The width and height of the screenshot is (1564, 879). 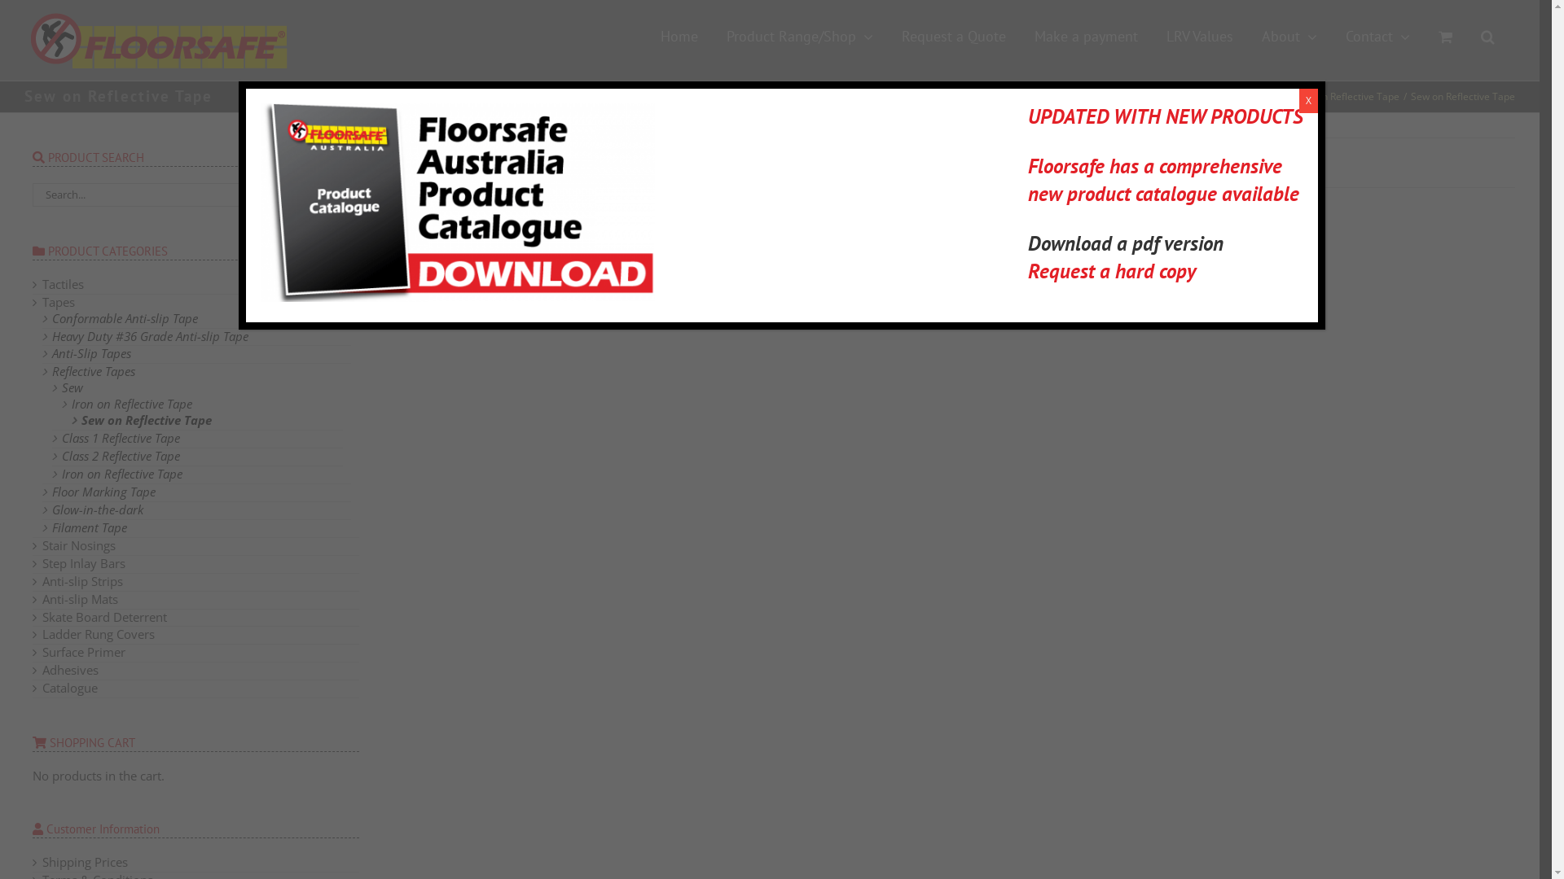 What do you see at coordinates (121, 438) in the screenshot?
I see `Class 1 Reflective Tape` at bounding box center [121, 438].